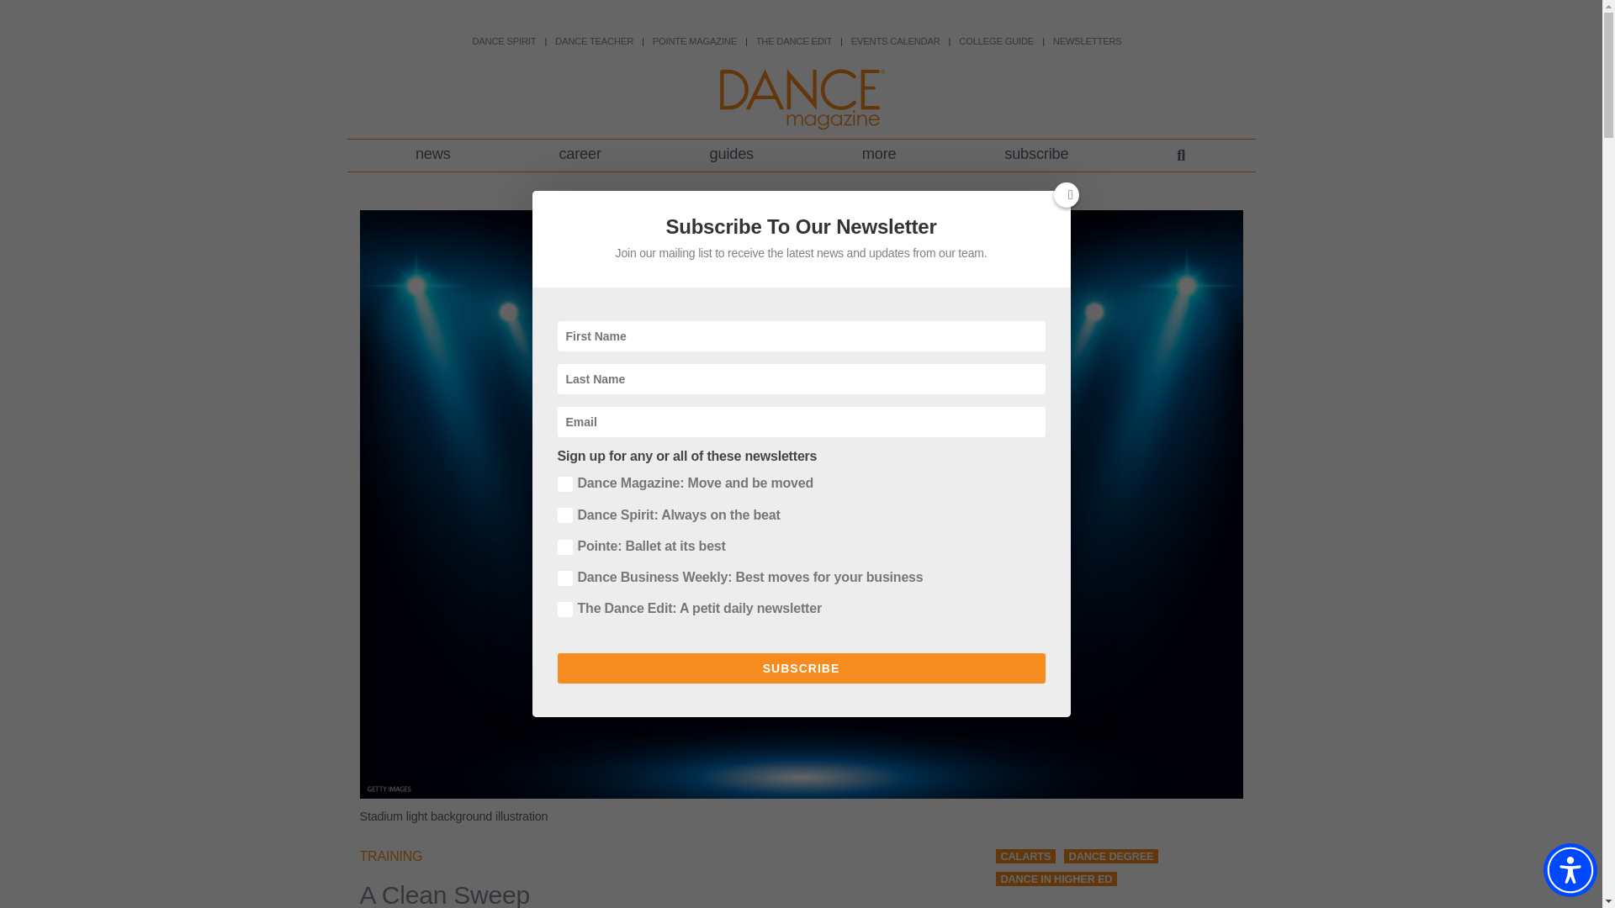 The height and width of the screenshot is (908, 1615). What do you see at coordinates (996, 41) in the screenshot?
I see `COLLEGE GUIDE` at bounding box center [996, 41].